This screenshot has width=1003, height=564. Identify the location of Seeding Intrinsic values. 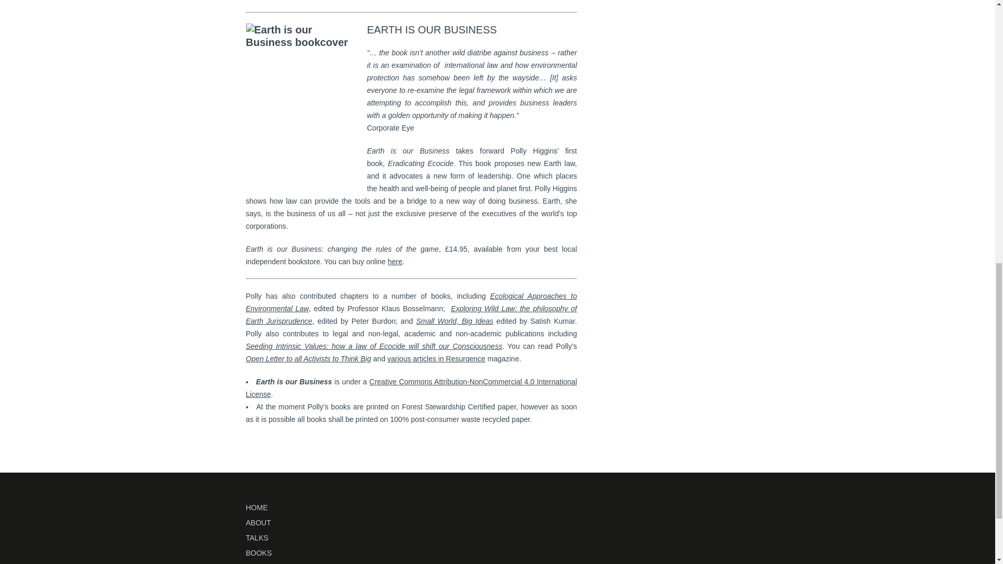
(374, 346).